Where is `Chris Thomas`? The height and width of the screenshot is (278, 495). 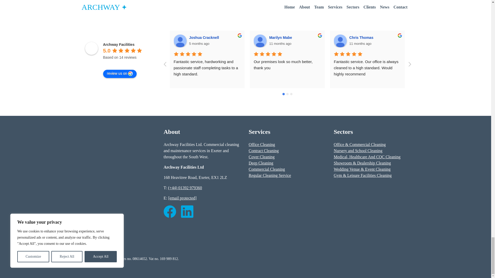 Chris Thomas is located at coordinates (362, 38).